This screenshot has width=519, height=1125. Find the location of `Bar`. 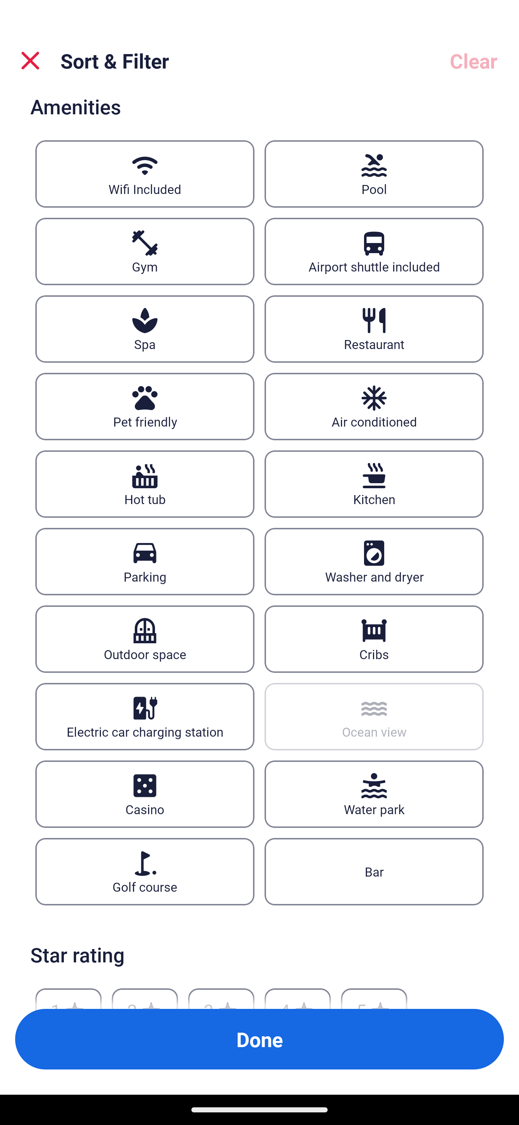

Bar is located at coordinates (374, 872).